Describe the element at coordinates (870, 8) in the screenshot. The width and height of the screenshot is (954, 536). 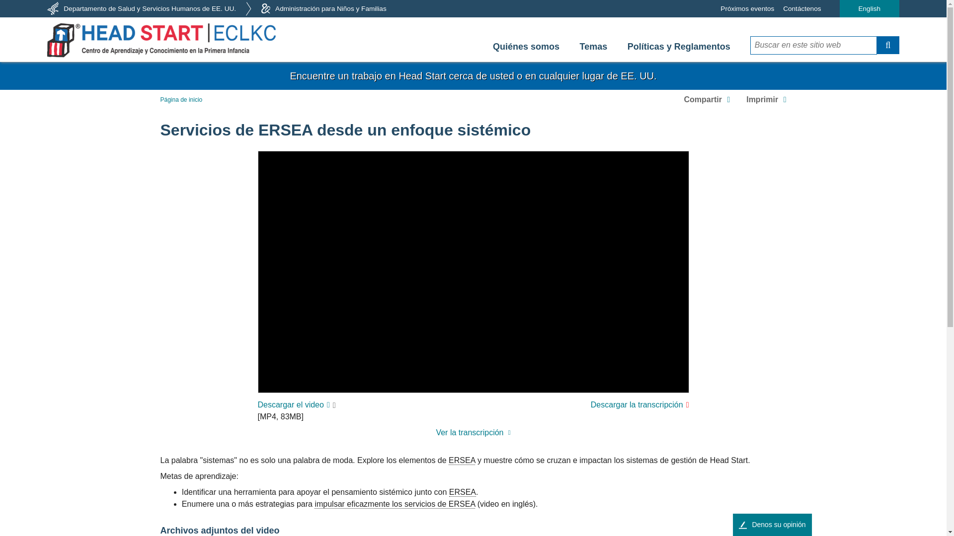
I see `English` at that location.